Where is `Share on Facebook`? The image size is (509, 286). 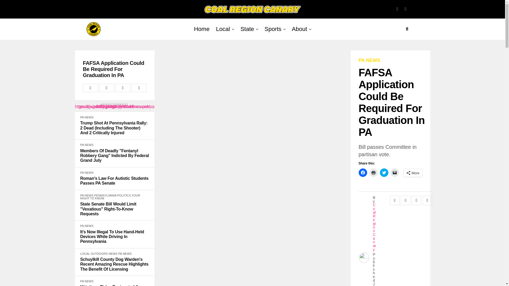 Share on Facebook is located at coordinates (90, 88).